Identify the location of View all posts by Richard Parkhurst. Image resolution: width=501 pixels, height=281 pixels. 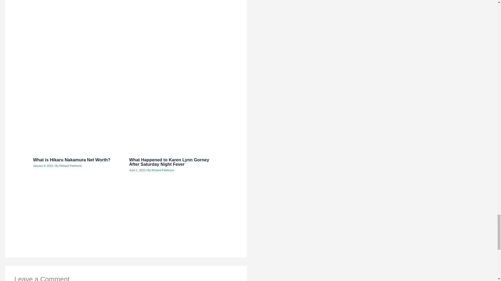
(70, 165).